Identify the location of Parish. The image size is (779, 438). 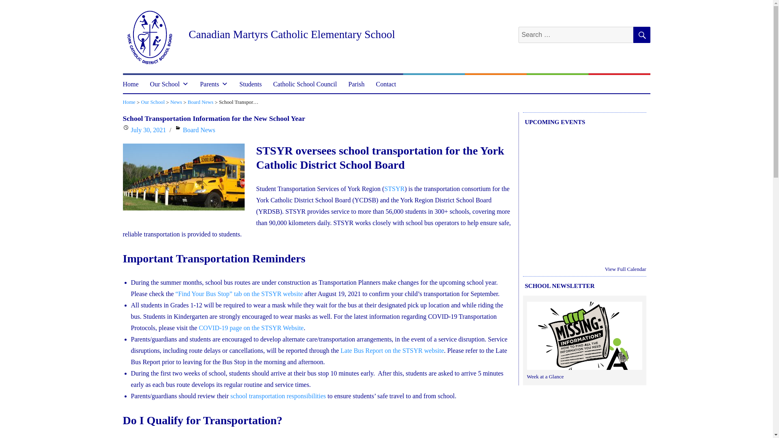
(356, 84).